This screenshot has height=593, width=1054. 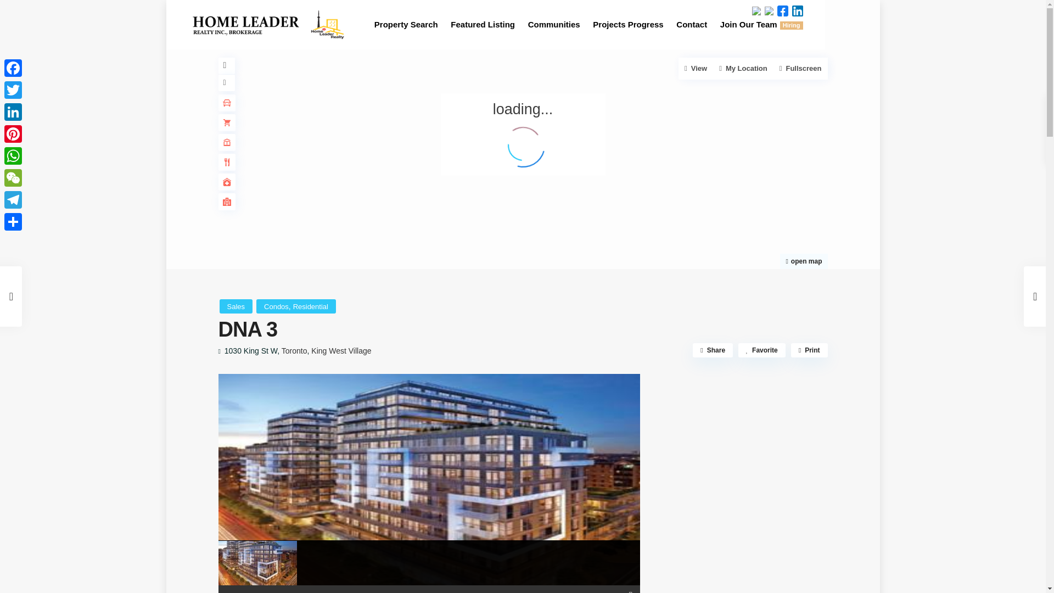 What do you see at coordinates (483, 24) in the screenshot?
I see `Featured Listing` at bounding box center [483, 24].